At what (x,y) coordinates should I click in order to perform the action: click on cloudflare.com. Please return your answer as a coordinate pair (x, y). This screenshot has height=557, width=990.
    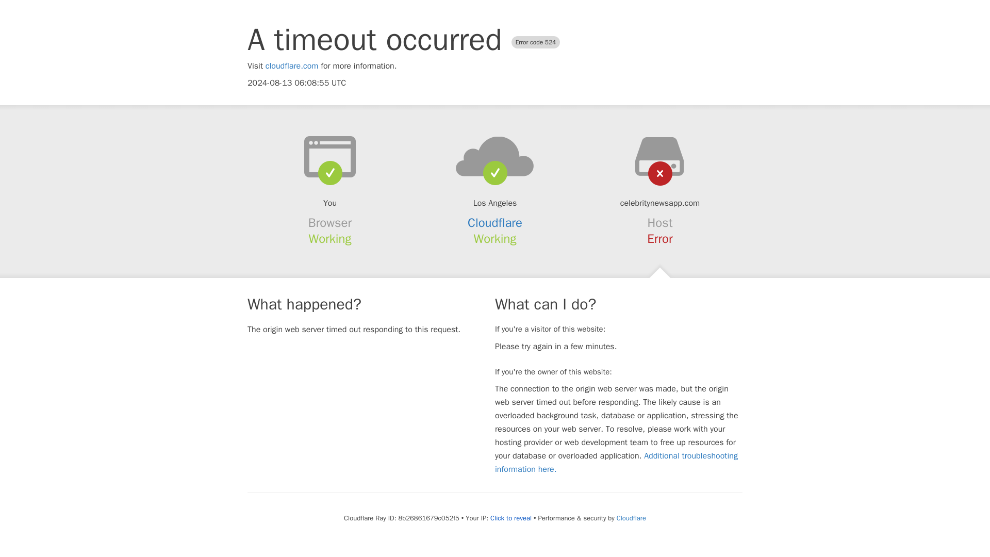
    Looking at the image, I should click on (292, 66).